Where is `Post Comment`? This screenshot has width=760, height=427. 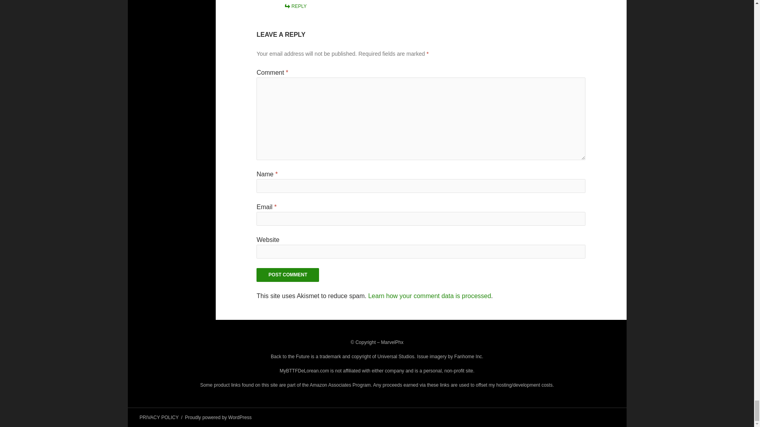
Post Comment is located at coordinates (288, 275).